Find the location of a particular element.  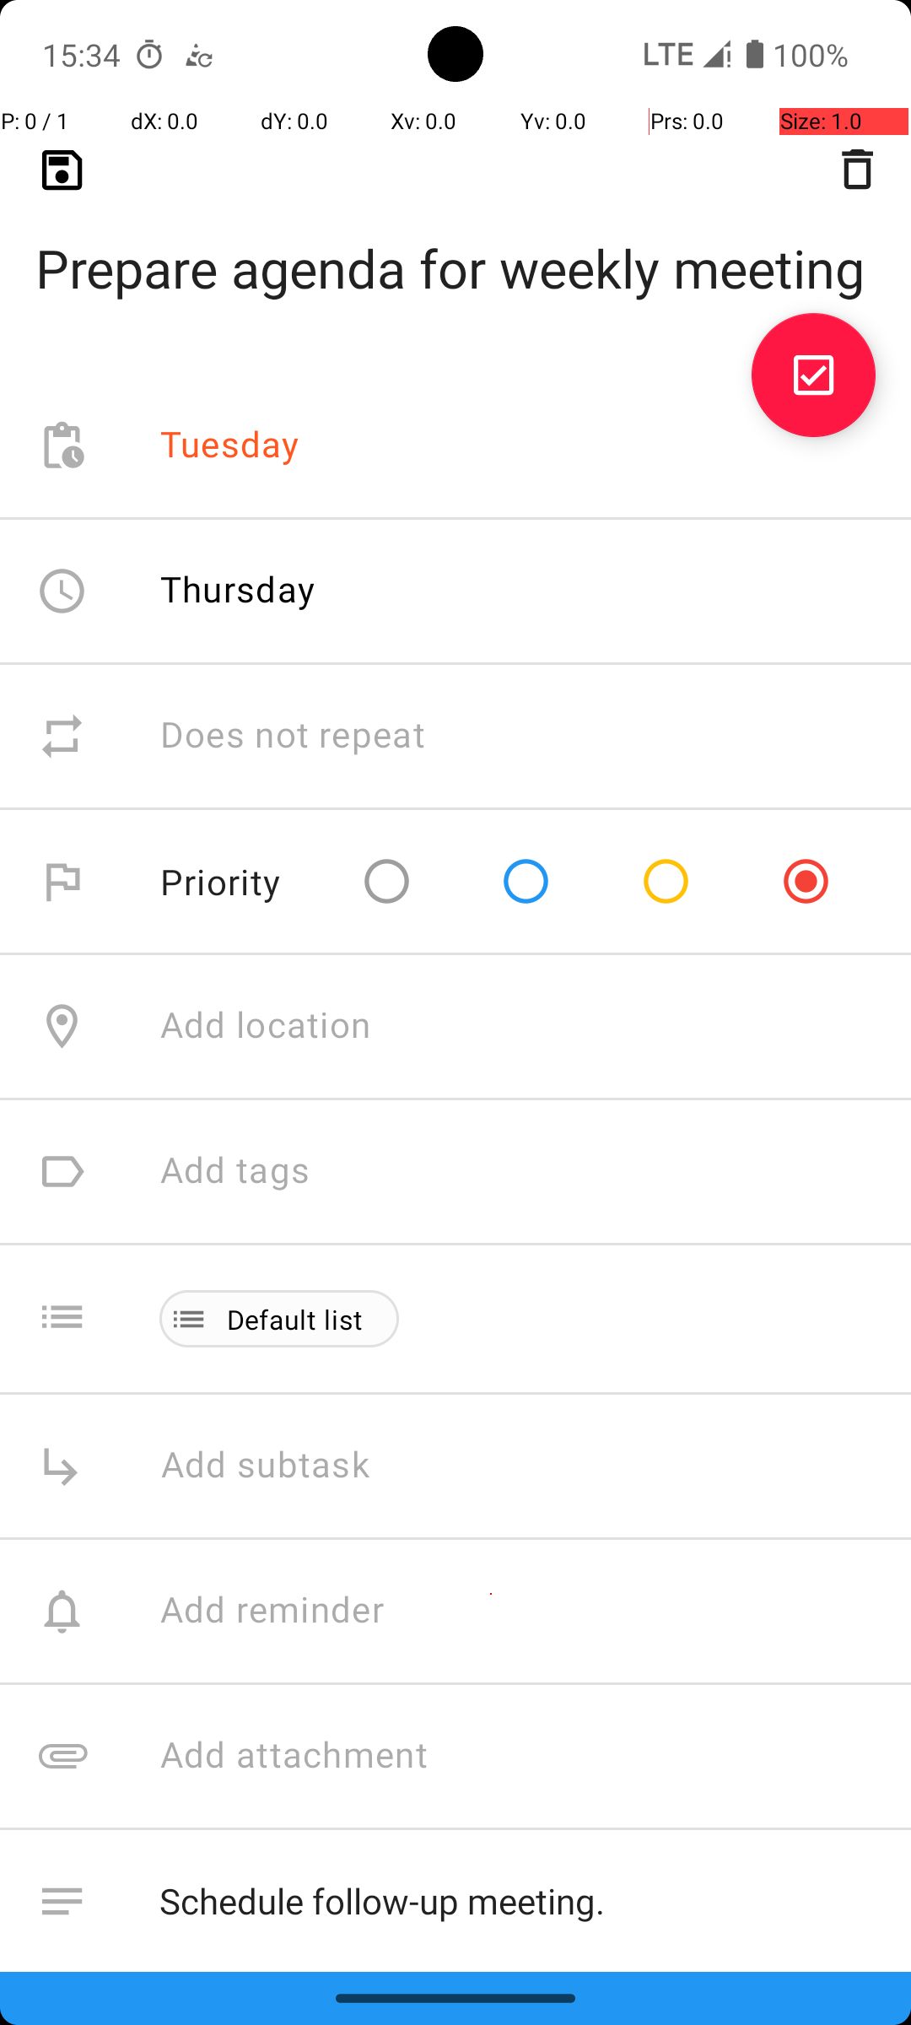

Schedule follow-up meeting. is located at coordinates (518, 1902).